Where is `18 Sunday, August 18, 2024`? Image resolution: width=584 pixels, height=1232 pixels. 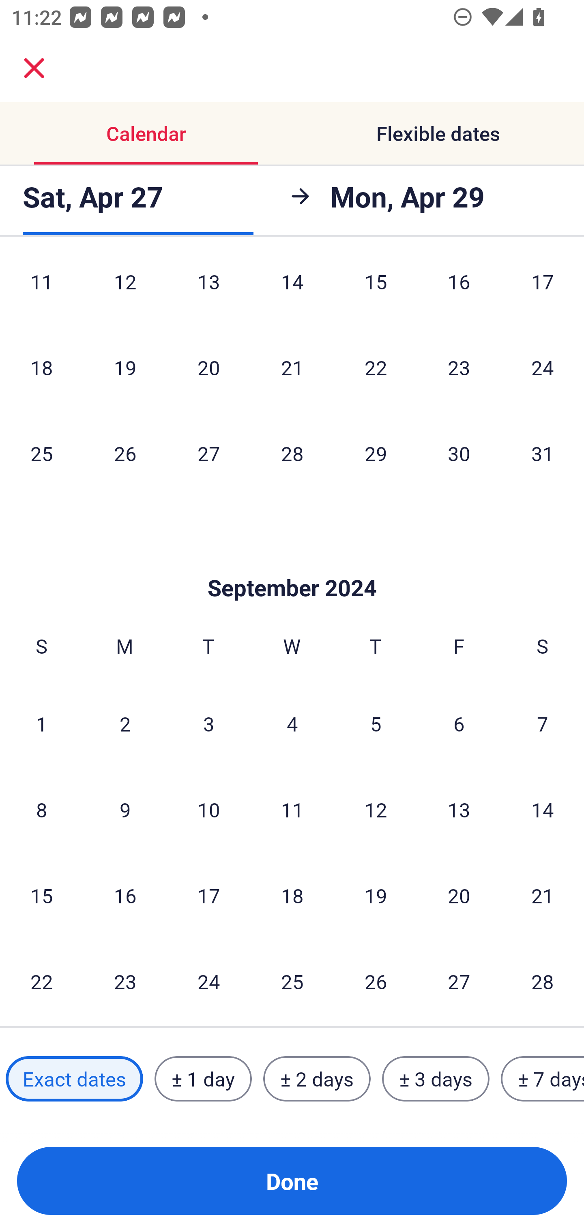 18 Sunday, August 18, 2024 is located at coordinates (41, 367).